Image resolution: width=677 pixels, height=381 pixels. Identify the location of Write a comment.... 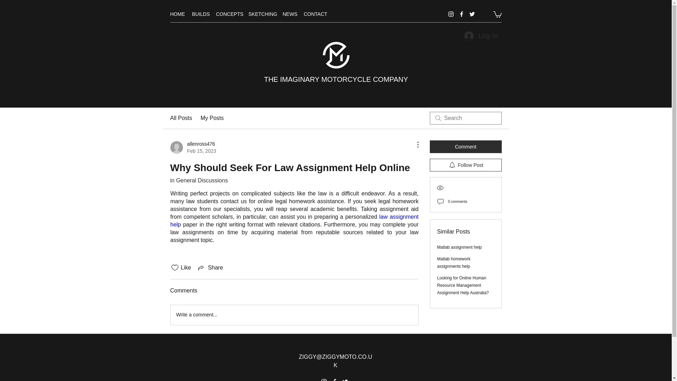
(294, 315).